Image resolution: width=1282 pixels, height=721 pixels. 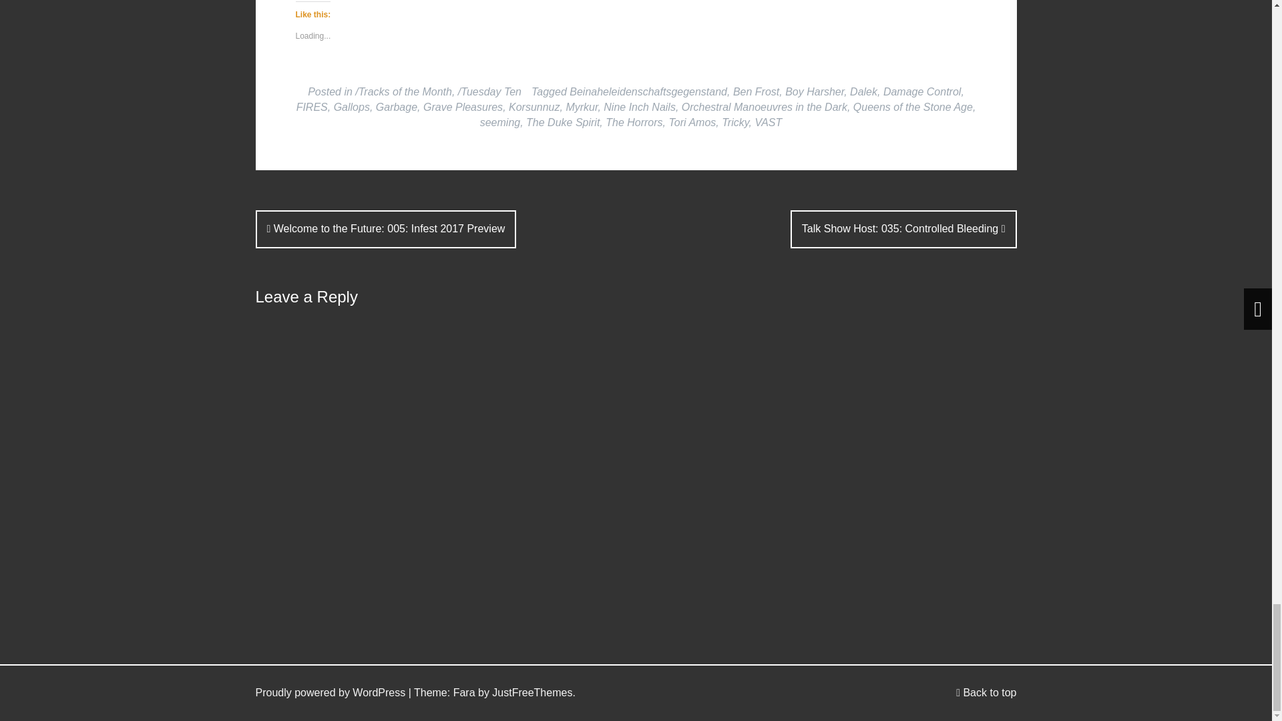 I want to click on  Back to top, so click(x=986, y=693).